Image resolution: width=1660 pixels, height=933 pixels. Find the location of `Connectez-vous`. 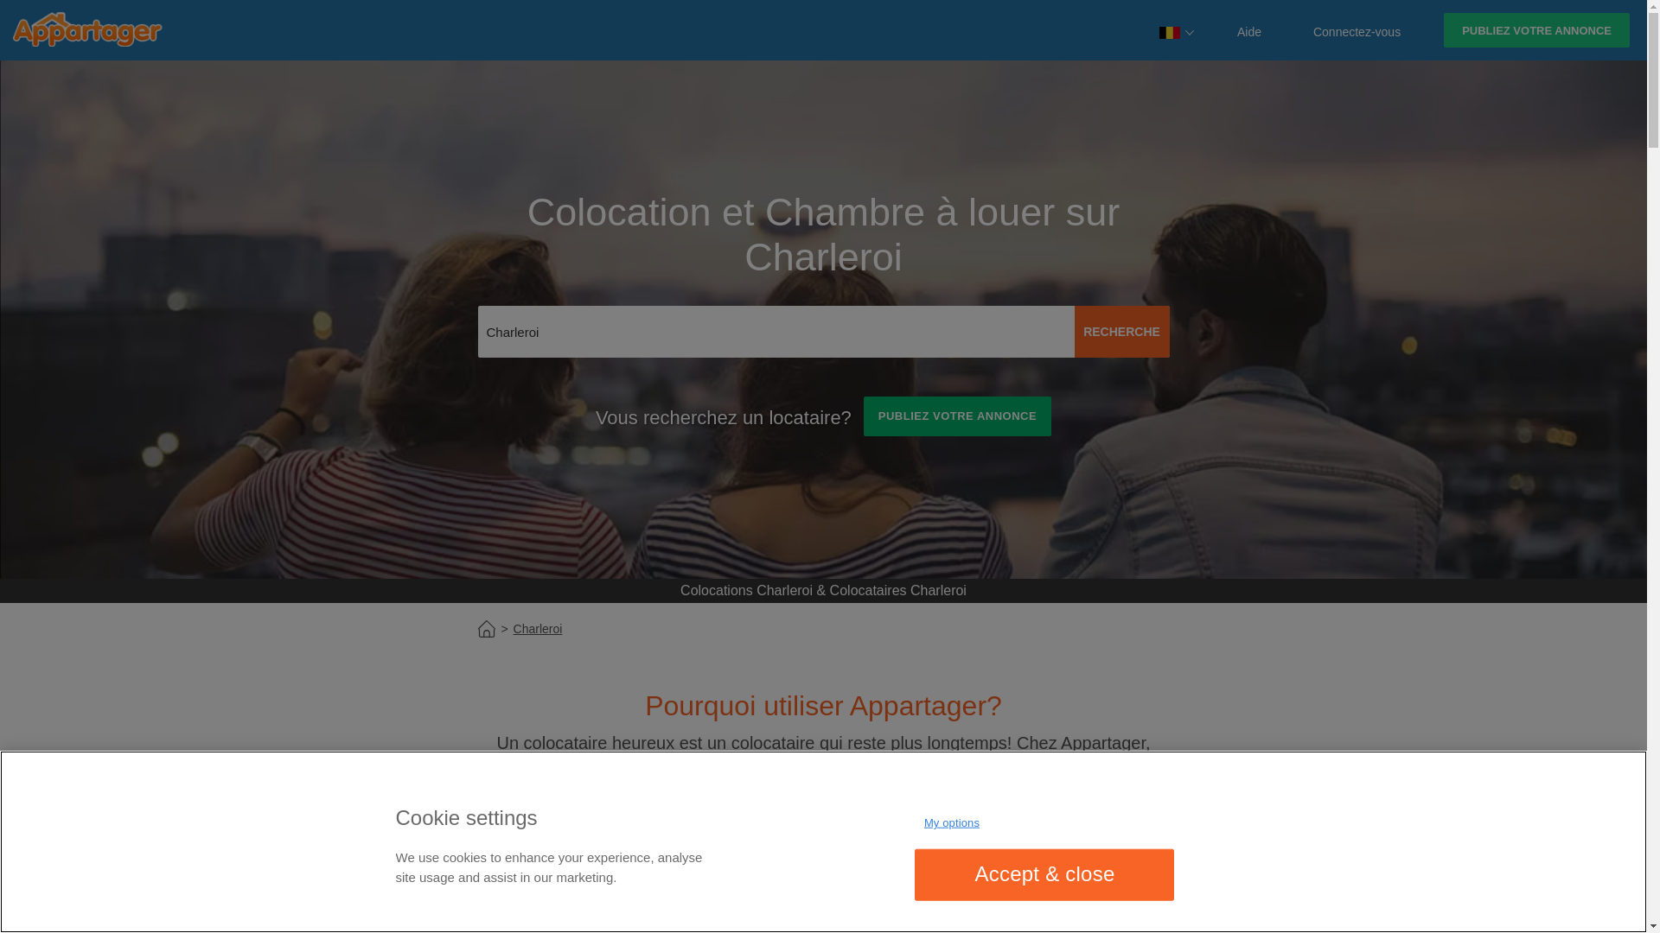

Connectez-vous is located at coordinates (1357, 29).